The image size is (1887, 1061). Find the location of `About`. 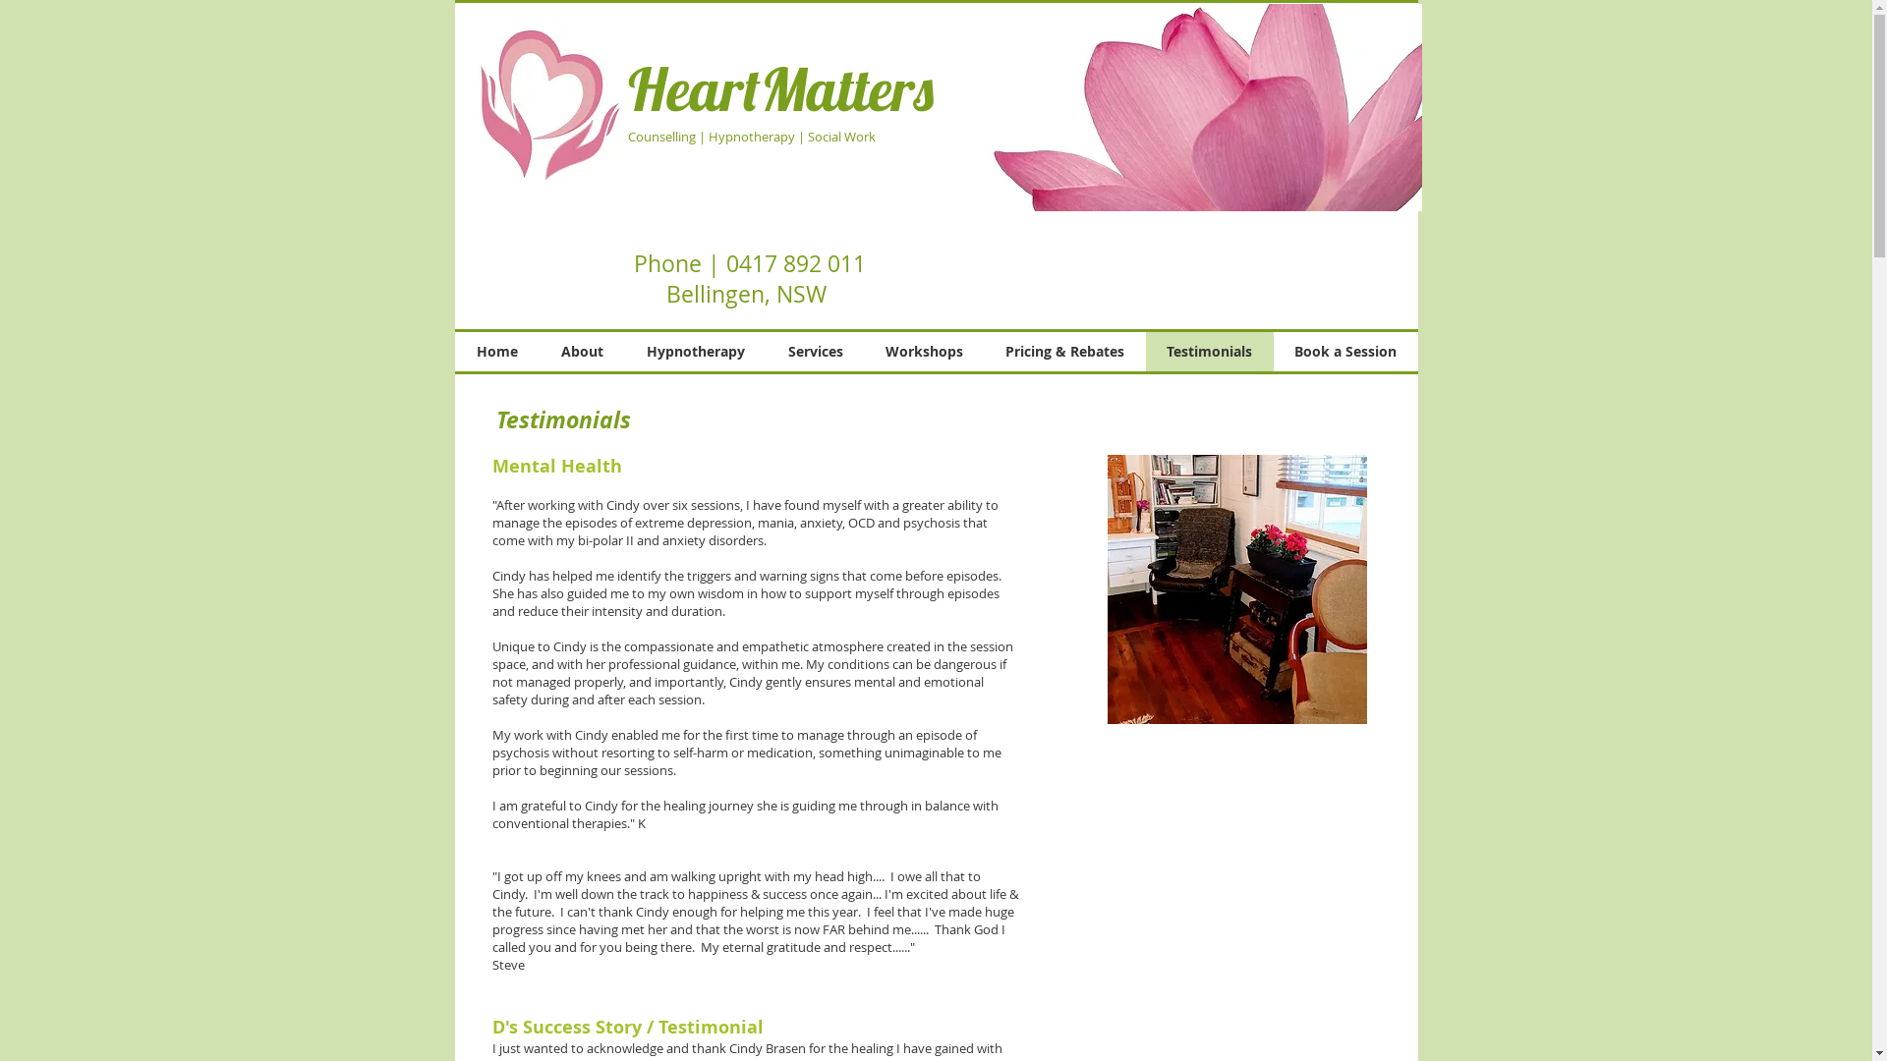

About is located at coordinates (582, 352).